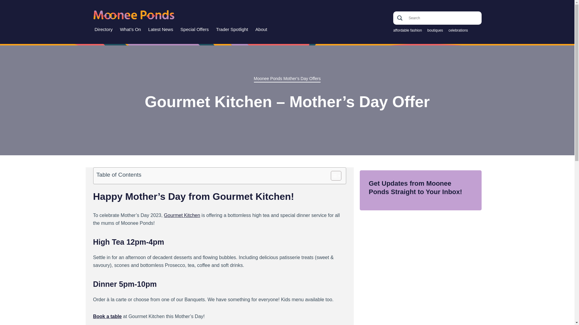 The image size is (579, 325). I want to click on Gourmet Kitchen, so click(182, 215).